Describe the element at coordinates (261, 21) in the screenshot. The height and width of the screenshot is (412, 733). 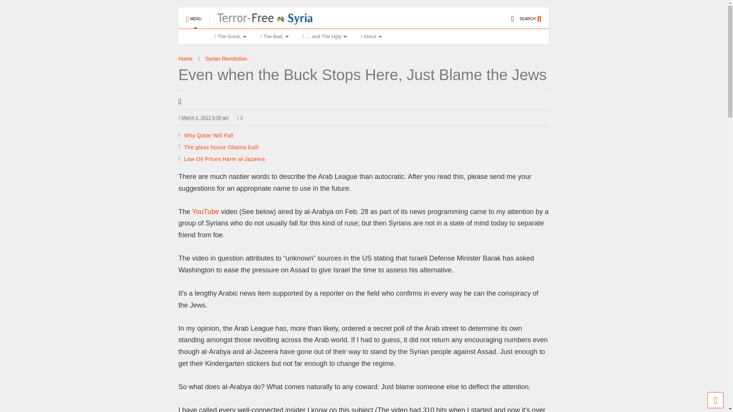
I see `Terror Free Syria` at that location.